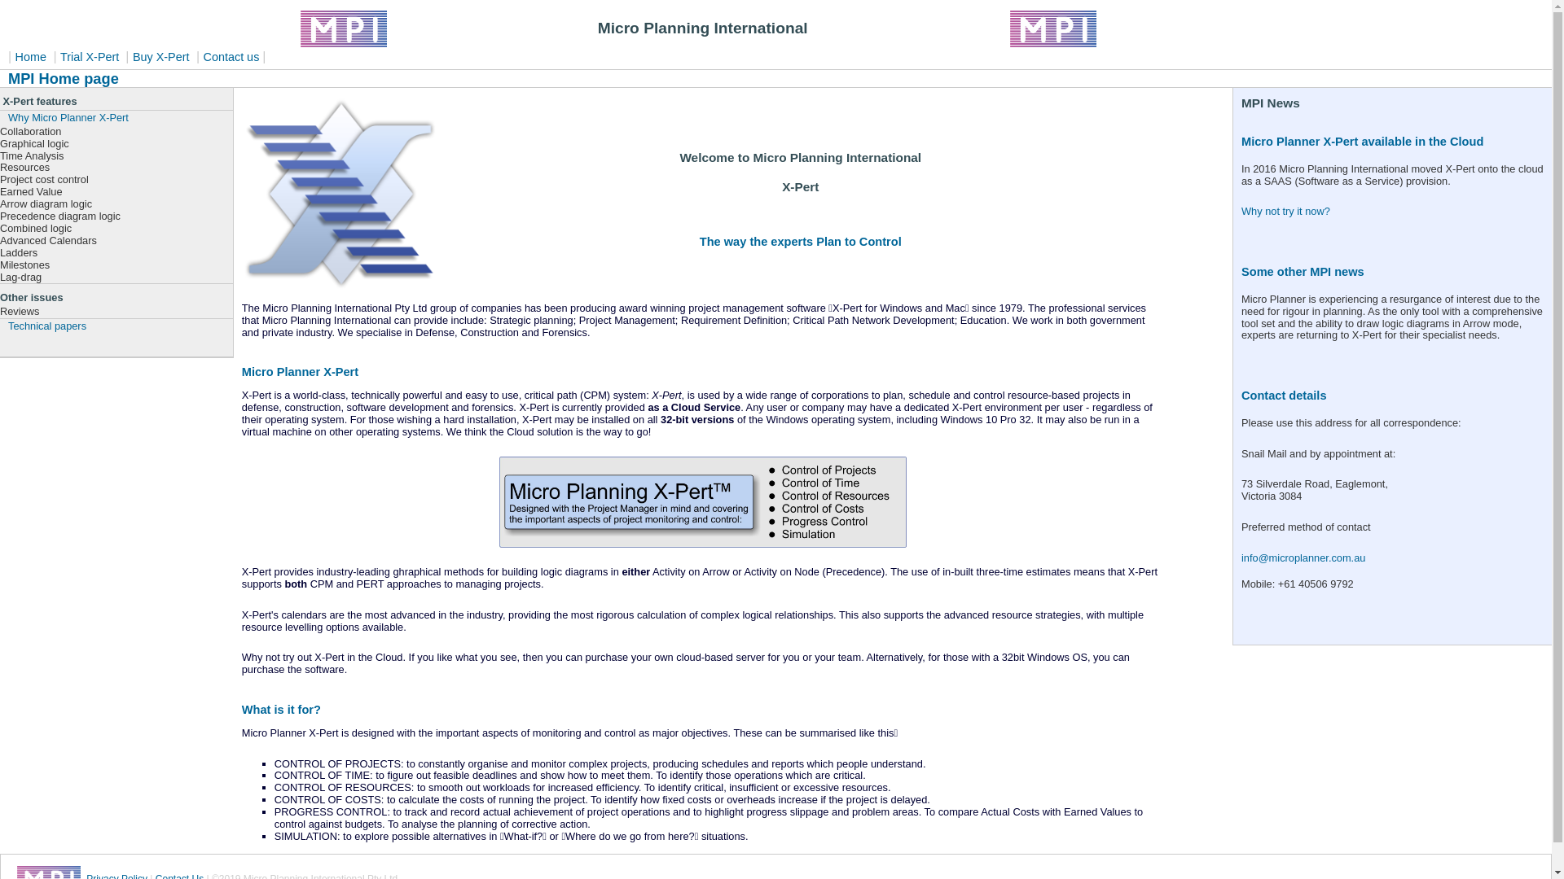 This screenshot has width=1564, height=879. I want to click on Technical papers, so click(116, 326).